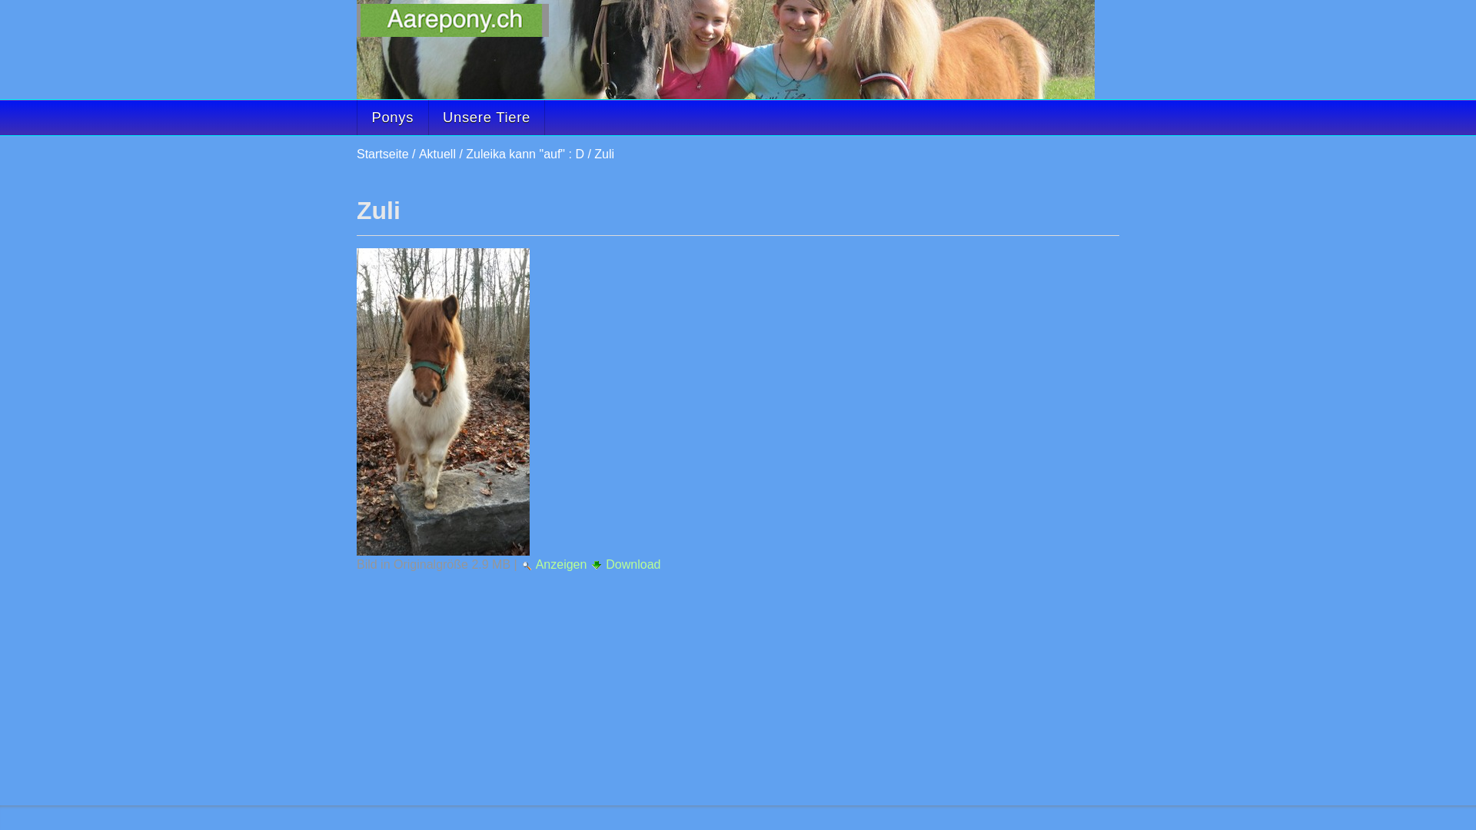 The width and height of the screenshot is (1476, 830). What do you see at coordinates (383, 154) in the screenshot?
I see `Startseite` at bounding box center [383, 154].